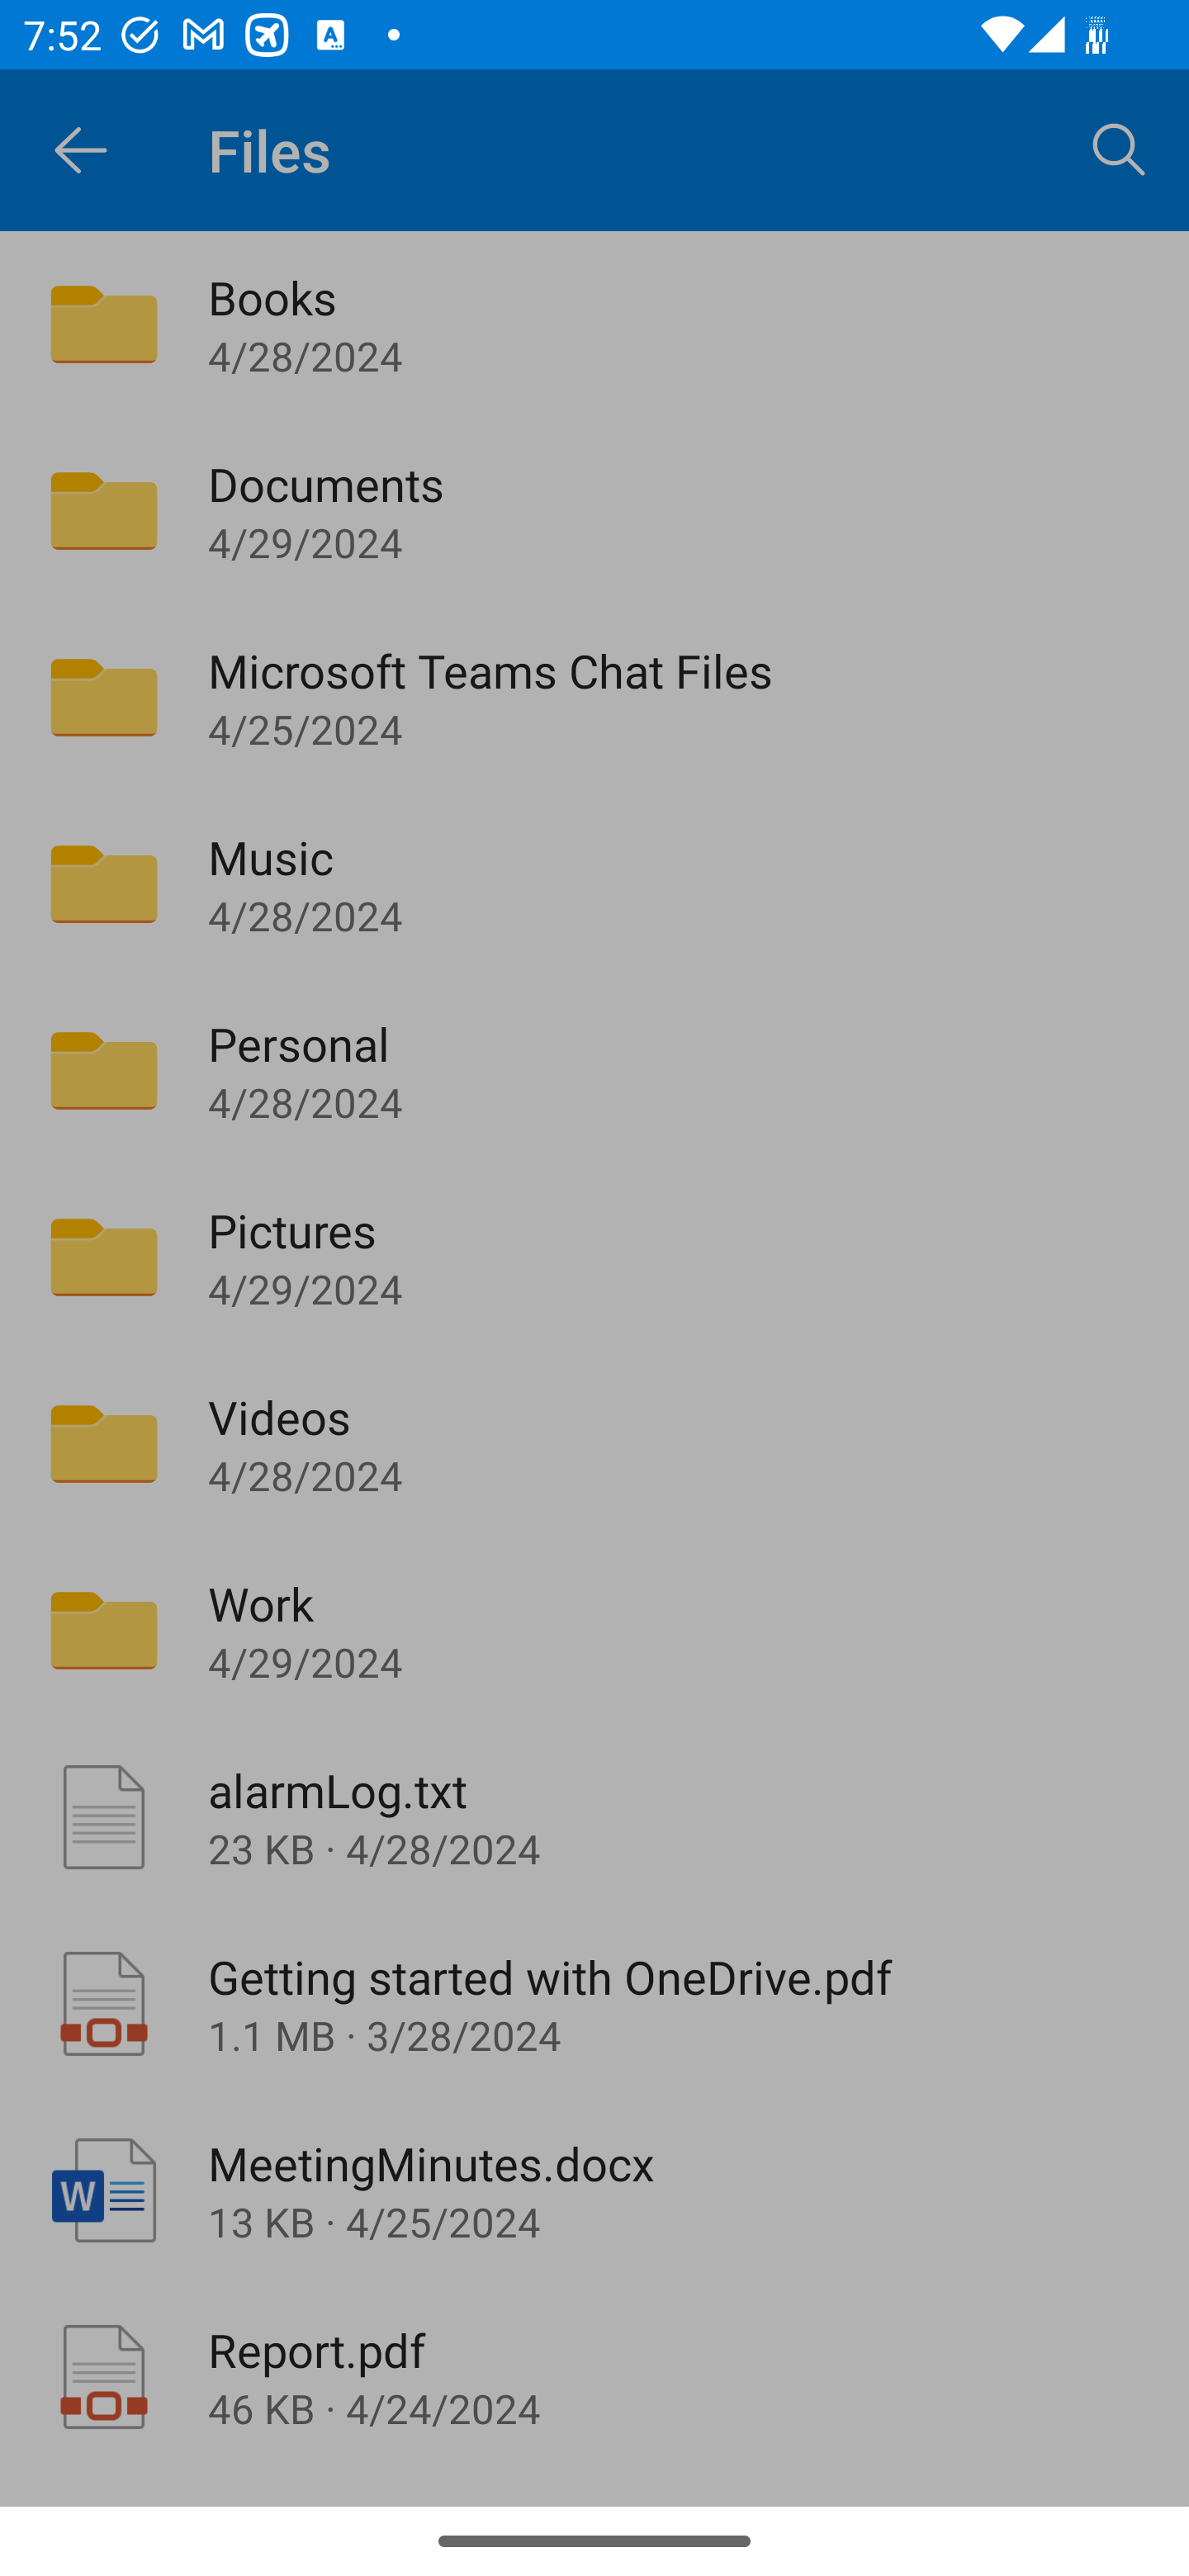  What do you see at coordinates (594, 1817) in the screenshot?
I see `alarmLog.txt 23 KB · 4/28/2024` at bounding box center [594, 1817].